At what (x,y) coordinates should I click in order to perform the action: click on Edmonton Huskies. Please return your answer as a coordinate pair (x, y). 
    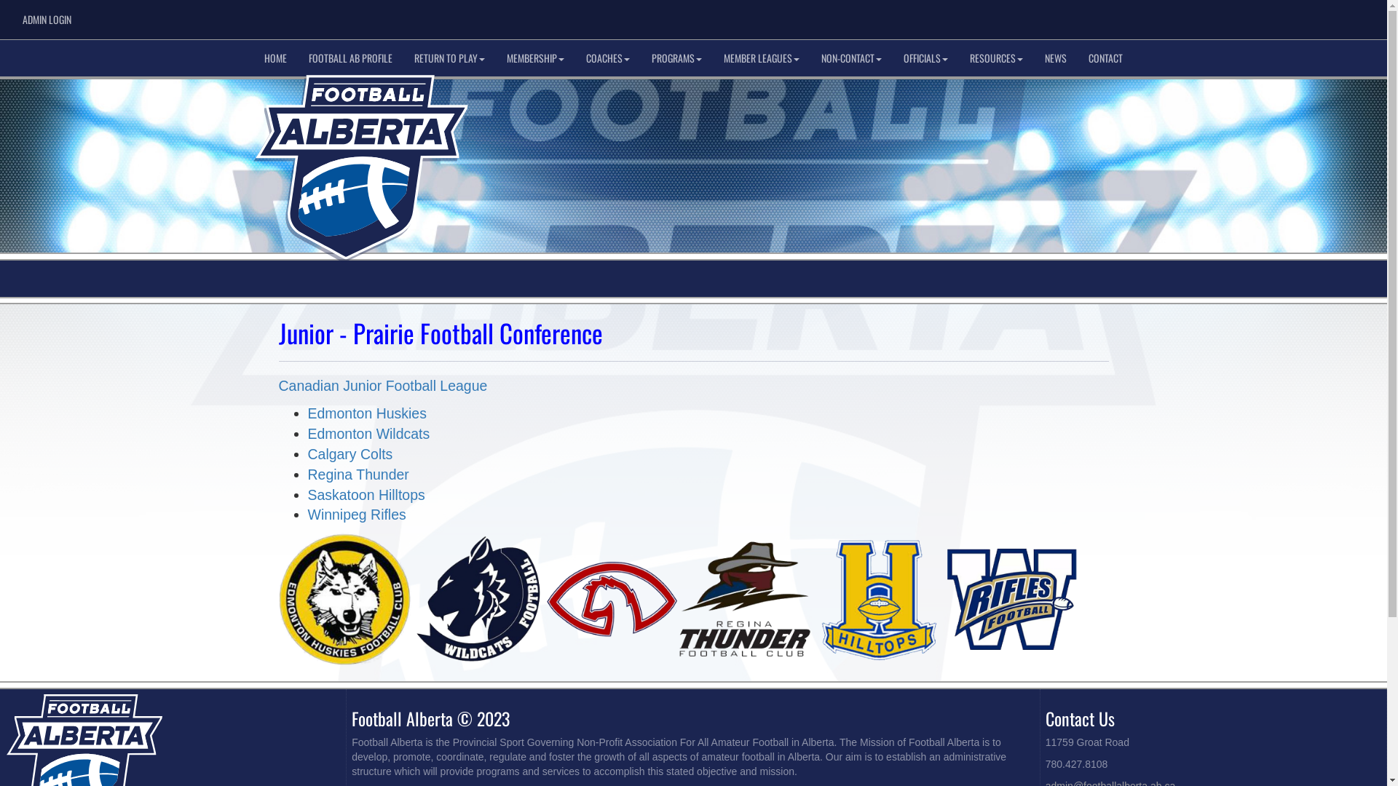
    Looking at the image, I should click on (367, 413).